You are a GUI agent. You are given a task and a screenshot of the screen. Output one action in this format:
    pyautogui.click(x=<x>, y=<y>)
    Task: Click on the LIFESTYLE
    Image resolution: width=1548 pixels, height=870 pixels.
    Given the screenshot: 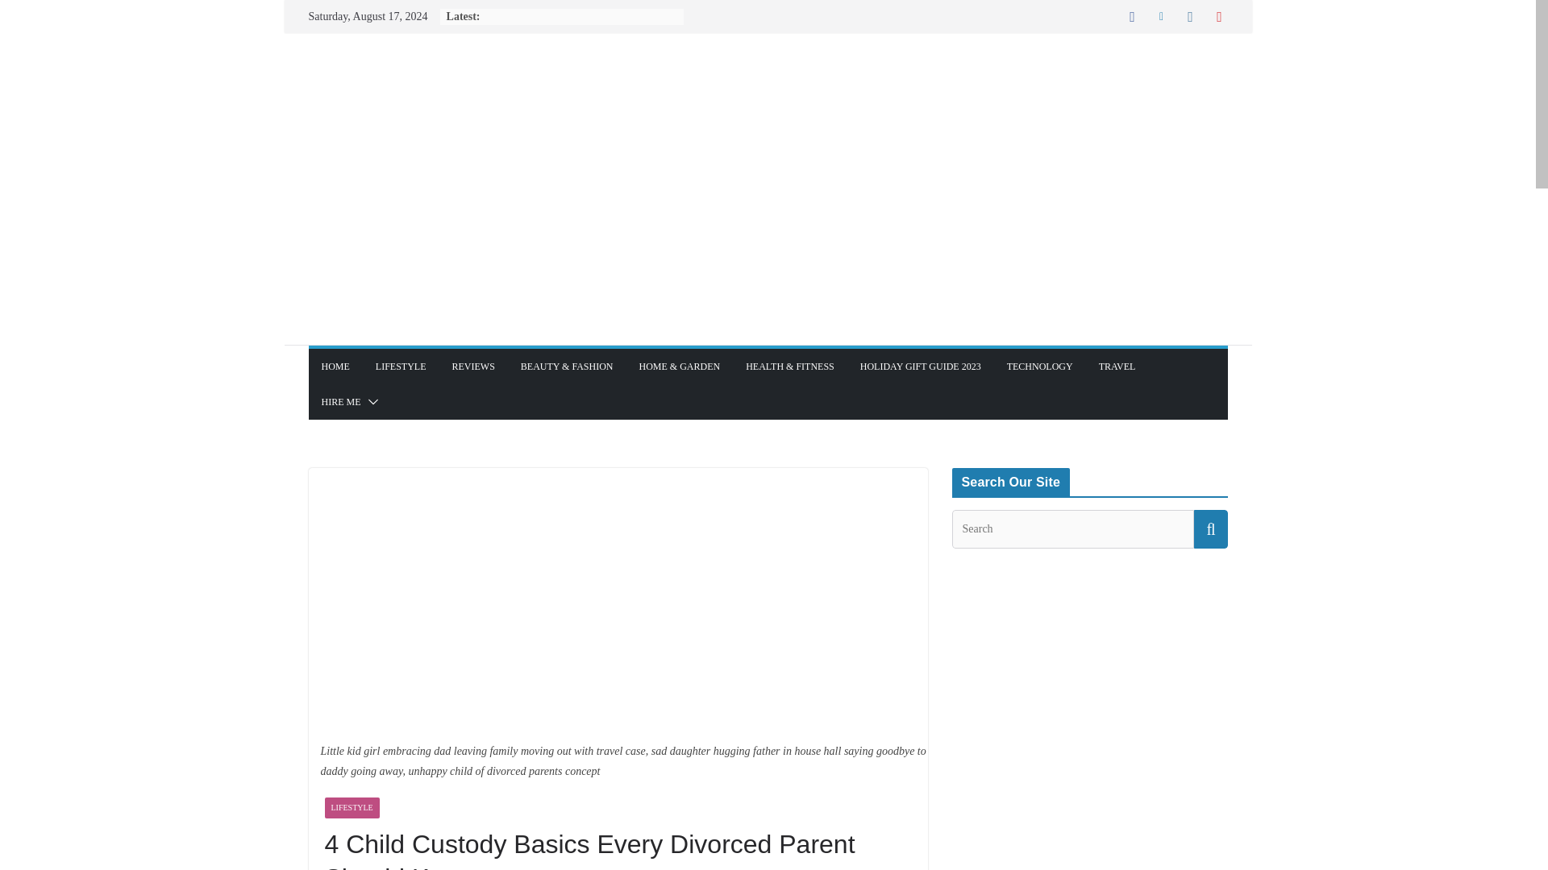 What is the action you would take?
    pyautogui.click(x=402, y=366)
    